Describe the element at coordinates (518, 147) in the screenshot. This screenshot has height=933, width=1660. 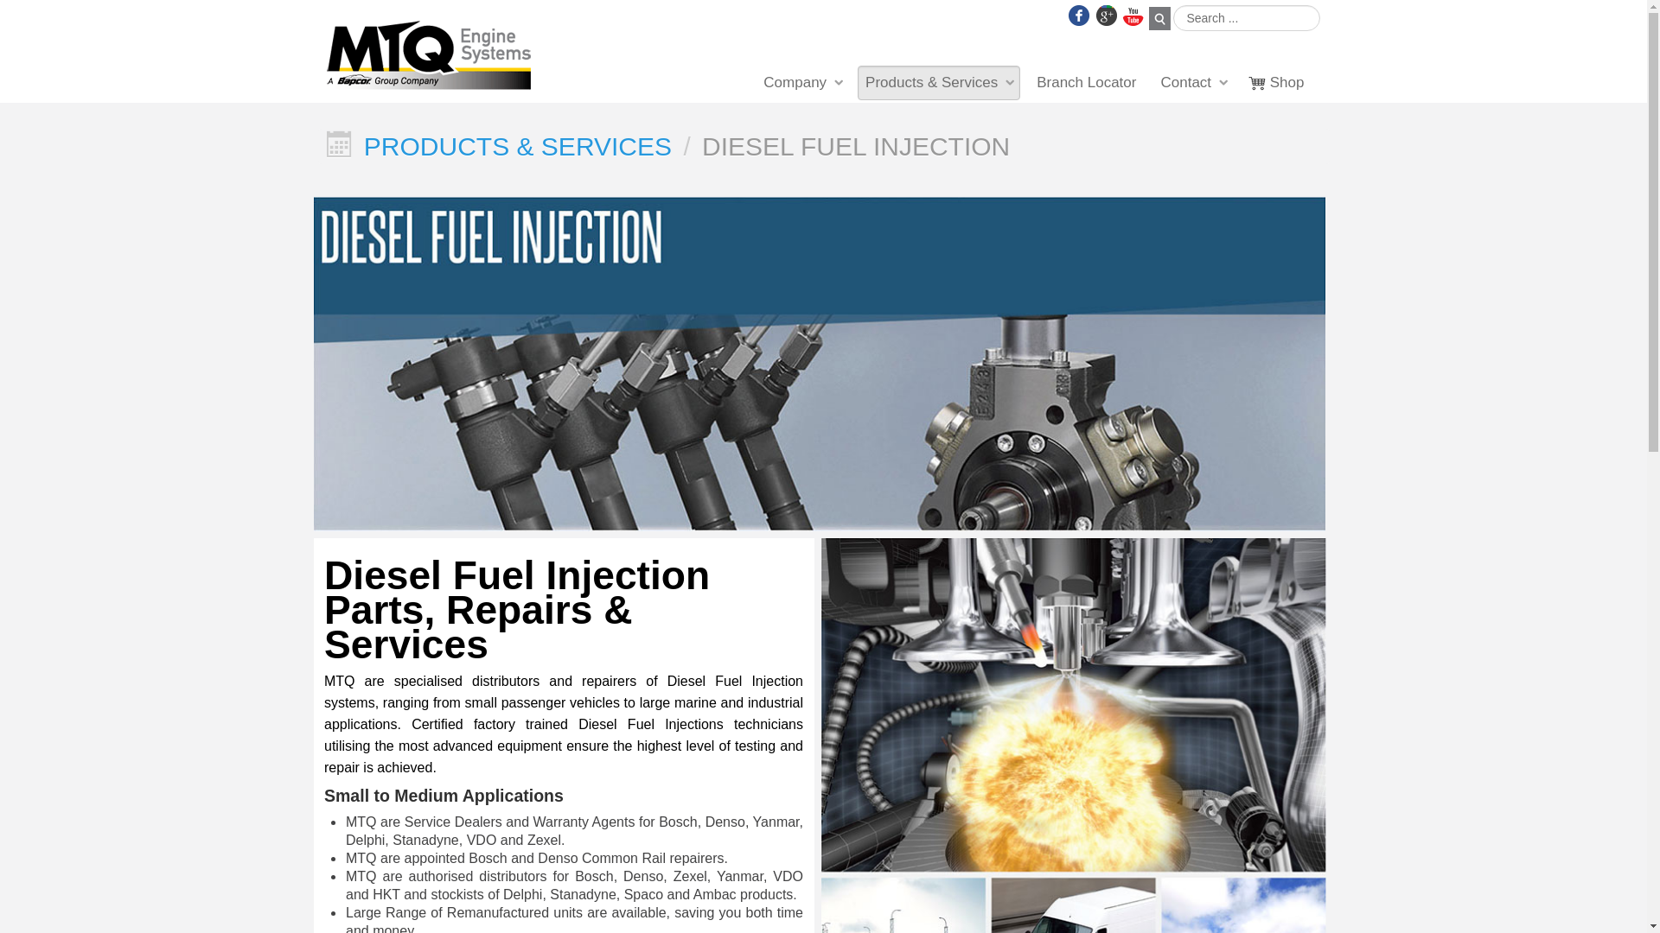
I see `PRODUCTS & SERVICES` at that location.